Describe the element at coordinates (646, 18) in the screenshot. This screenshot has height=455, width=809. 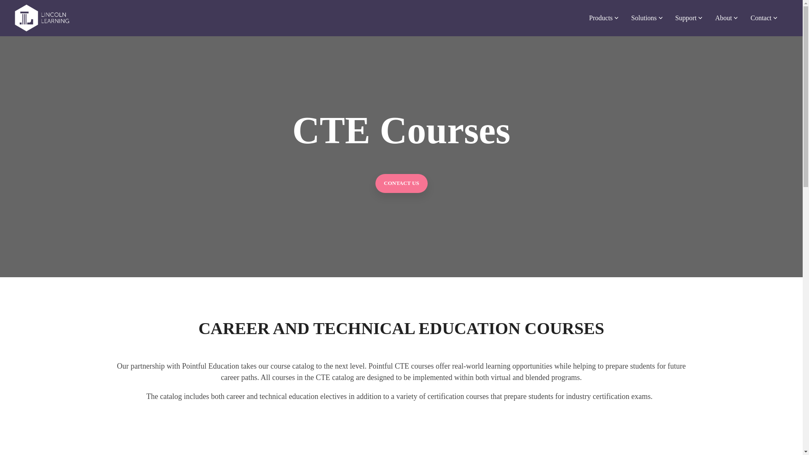
I see `Solutions` at that location.